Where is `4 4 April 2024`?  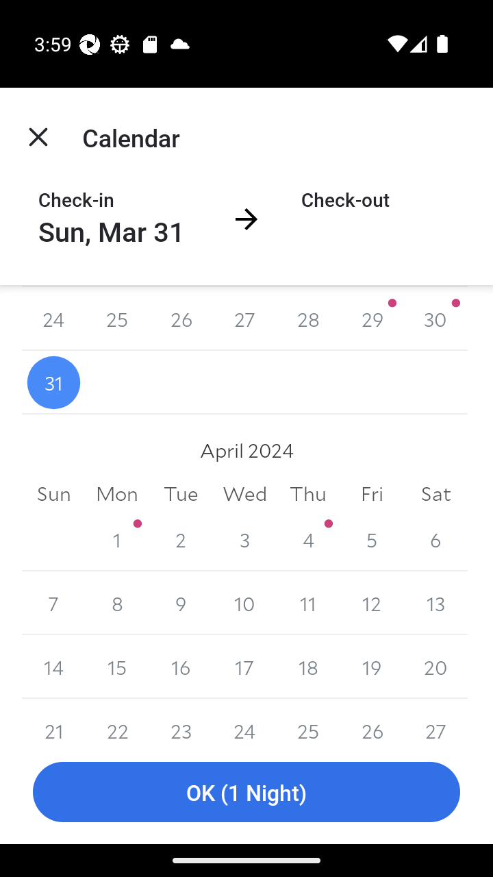
4 4 April 2024 is located at coordinates (308, 540).